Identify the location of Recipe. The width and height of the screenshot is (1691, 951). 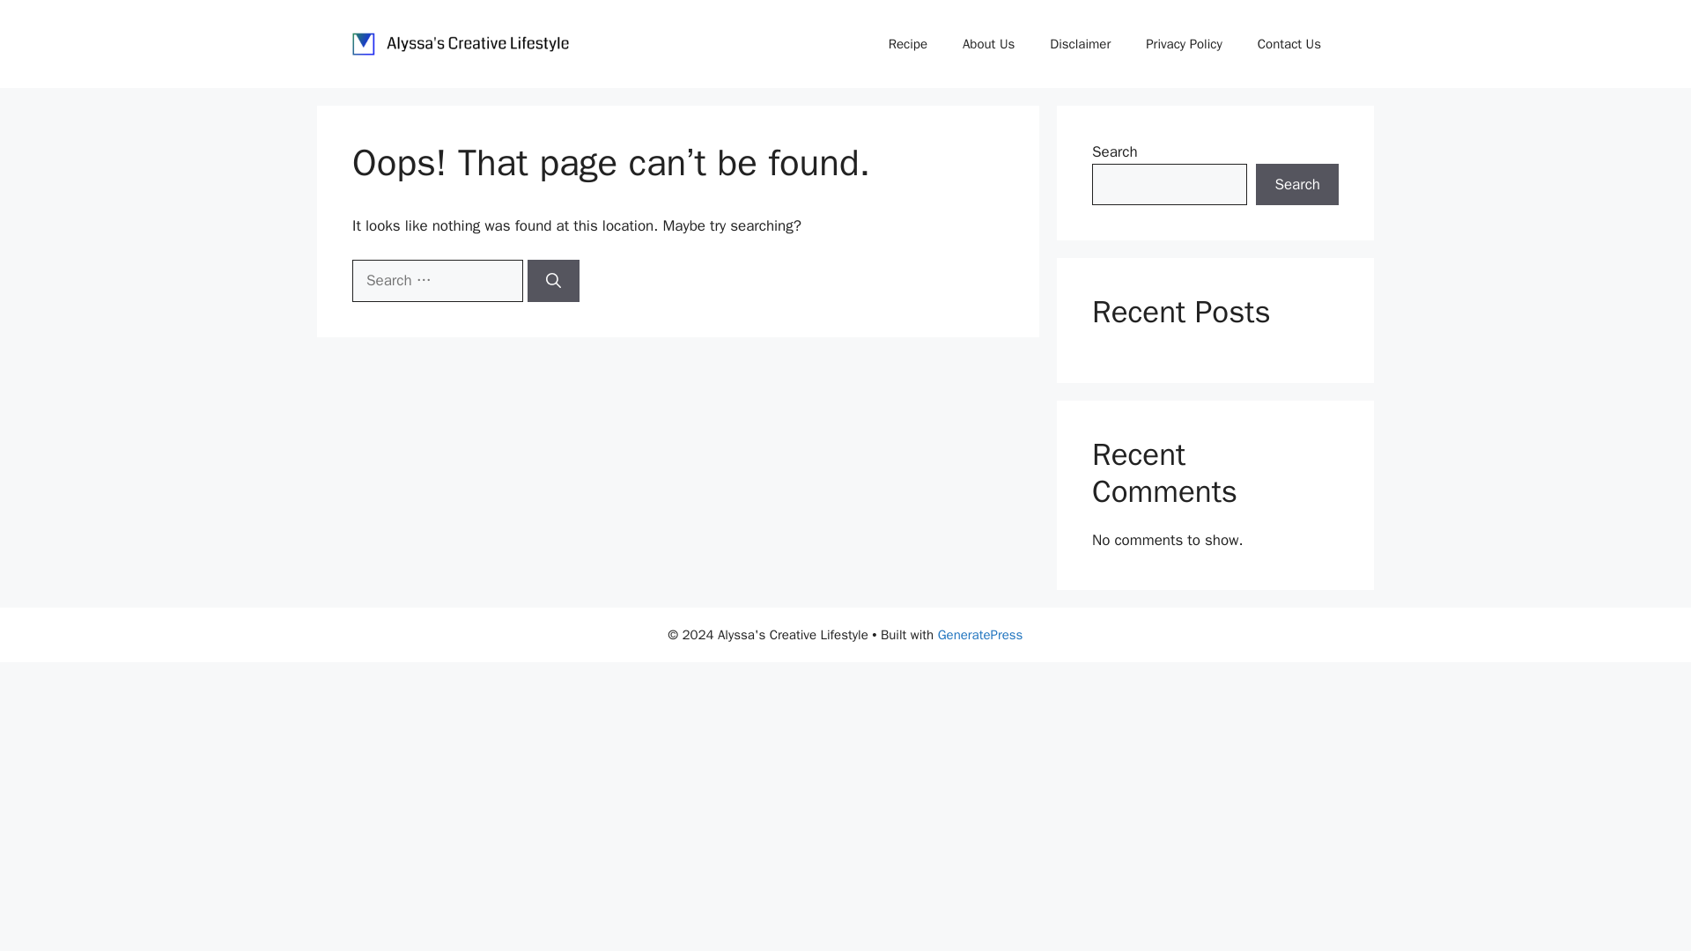
(907, 44).